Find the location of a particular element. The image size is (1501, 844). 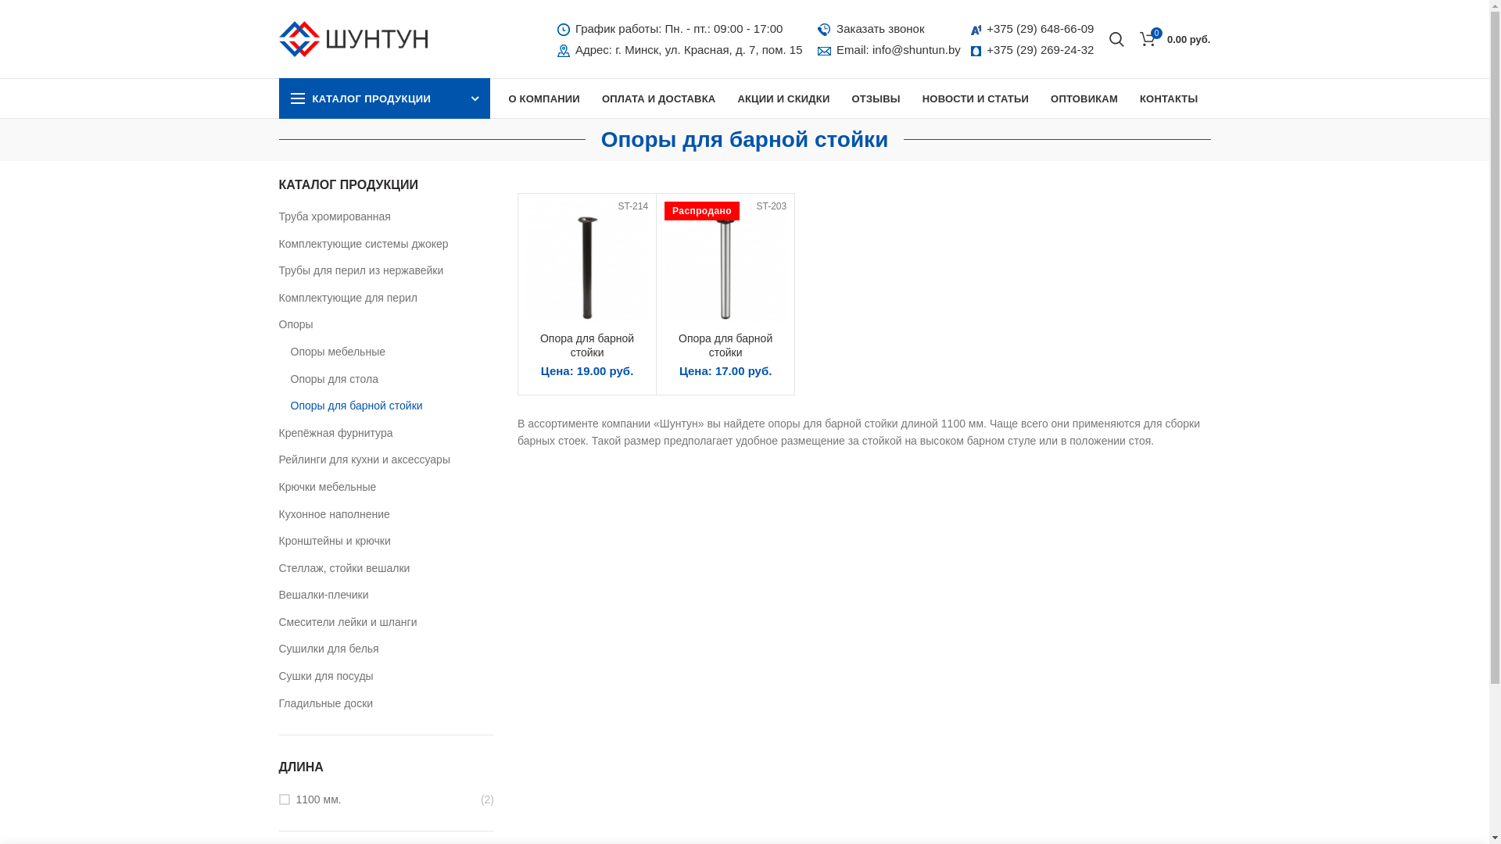

+375 (29) 269-24-32 is located at coordinates (1040, 50).